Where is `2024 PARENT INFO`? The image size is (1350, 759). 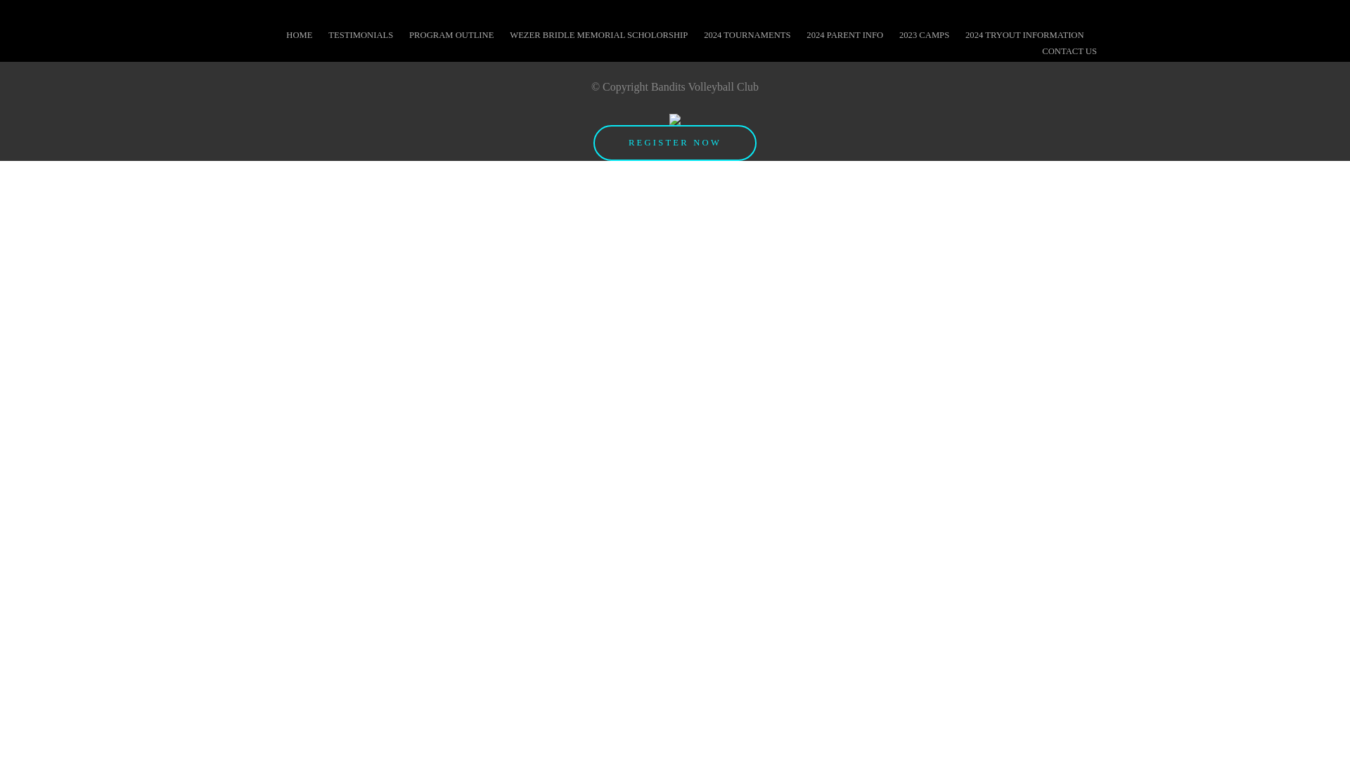 2024 PARENT INFO is located at coordinates (845, 35).